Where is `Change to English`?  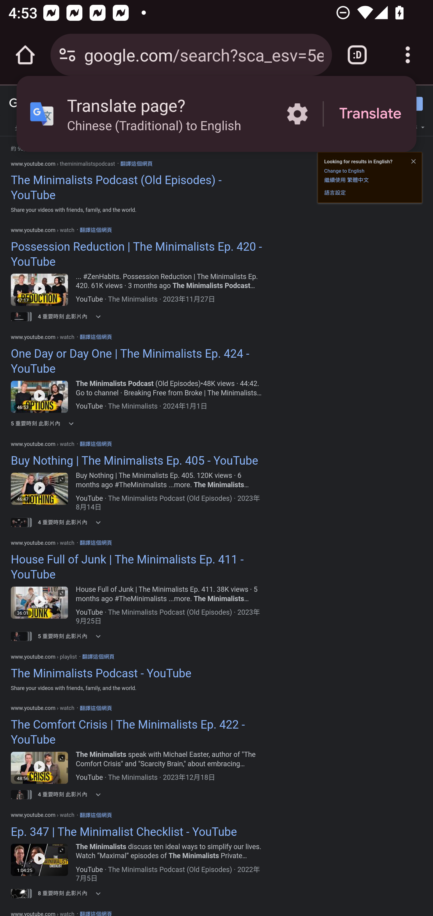 Change to English is located at coordinates (344, 171).